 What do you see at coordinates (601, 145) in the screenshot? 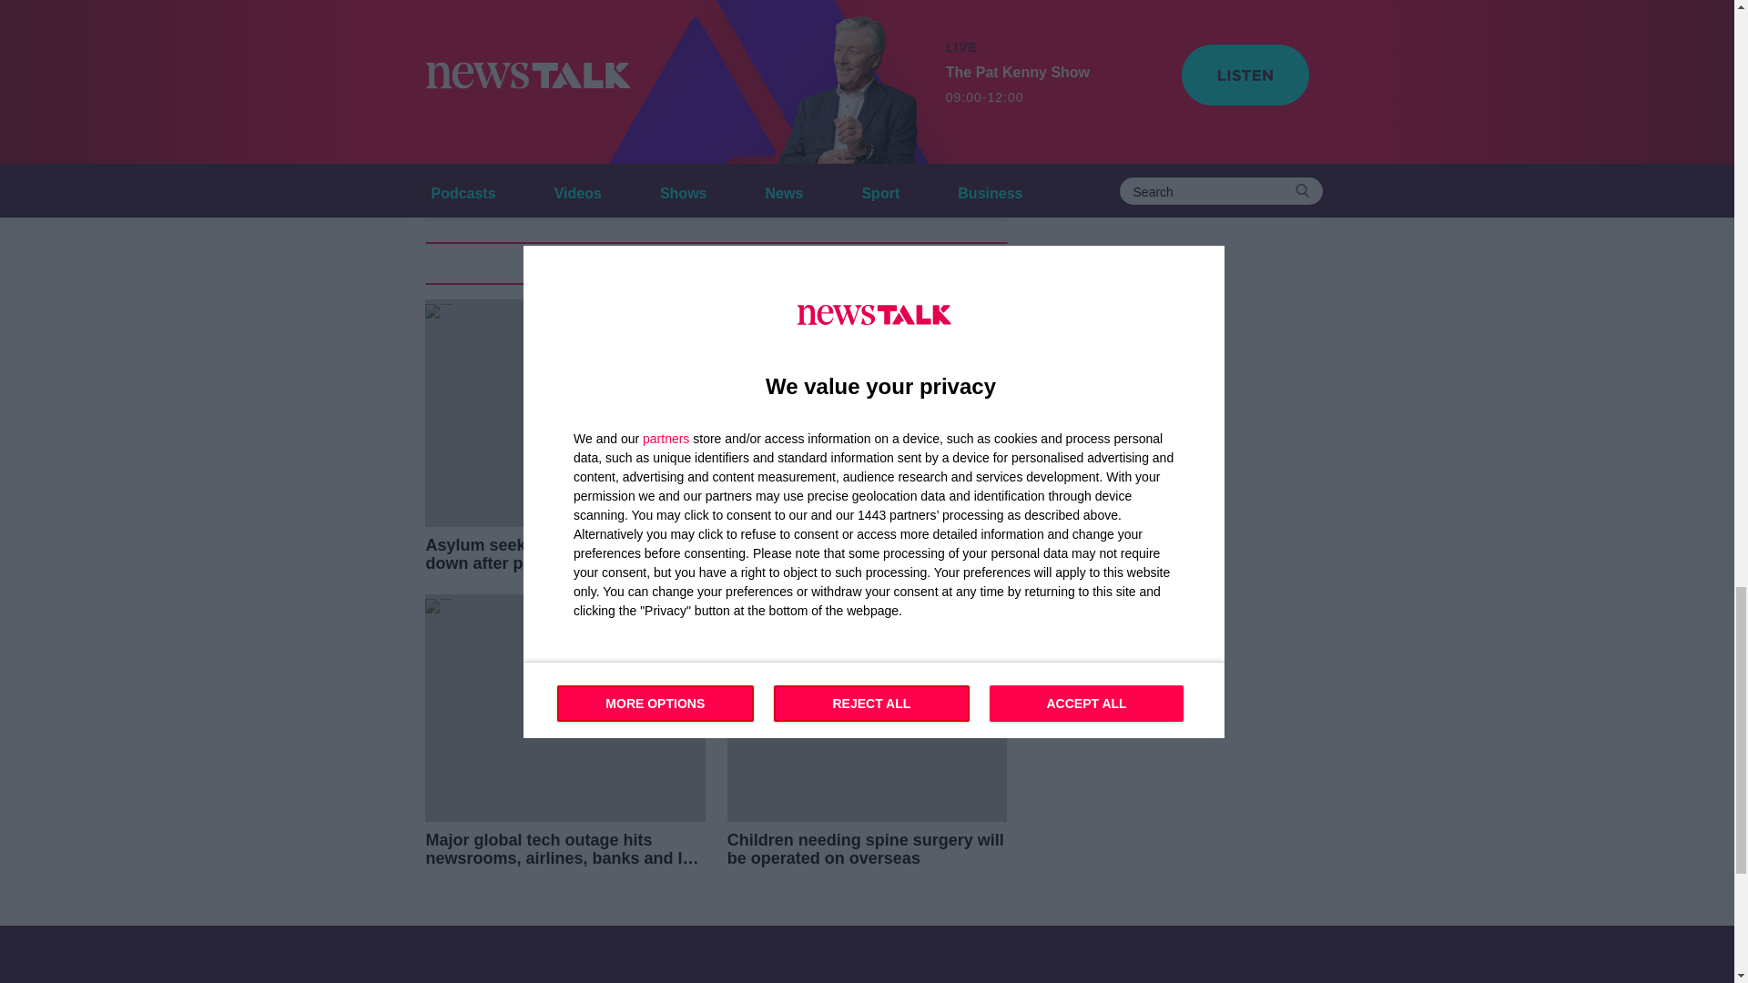
I see `CITY CENTRES` at bounding box center [601, 145].